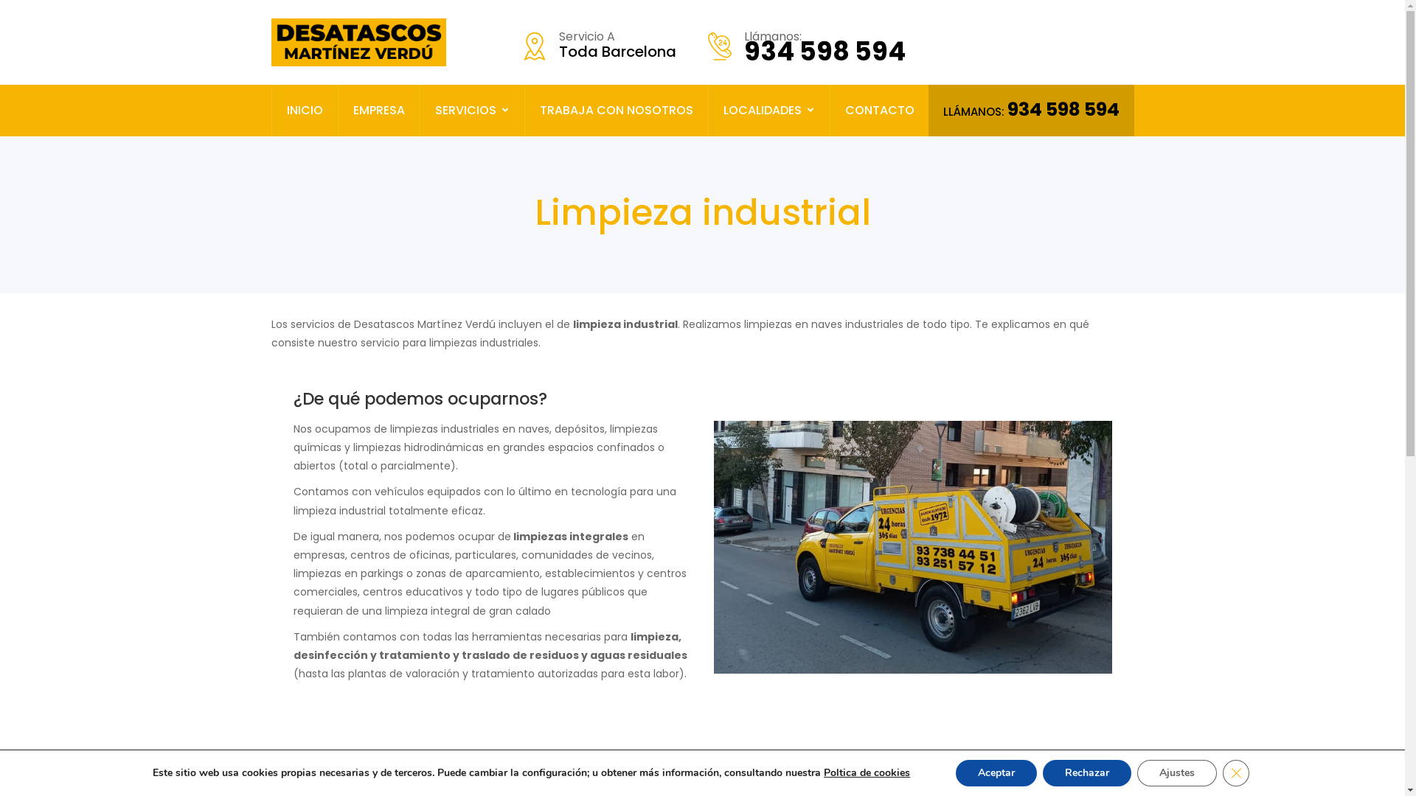 This screenshot has height=796, width=1416. What do you see at coordinates (358, 43) in the screenshot?
I see `Arctica` at bounding box center [358, 43].